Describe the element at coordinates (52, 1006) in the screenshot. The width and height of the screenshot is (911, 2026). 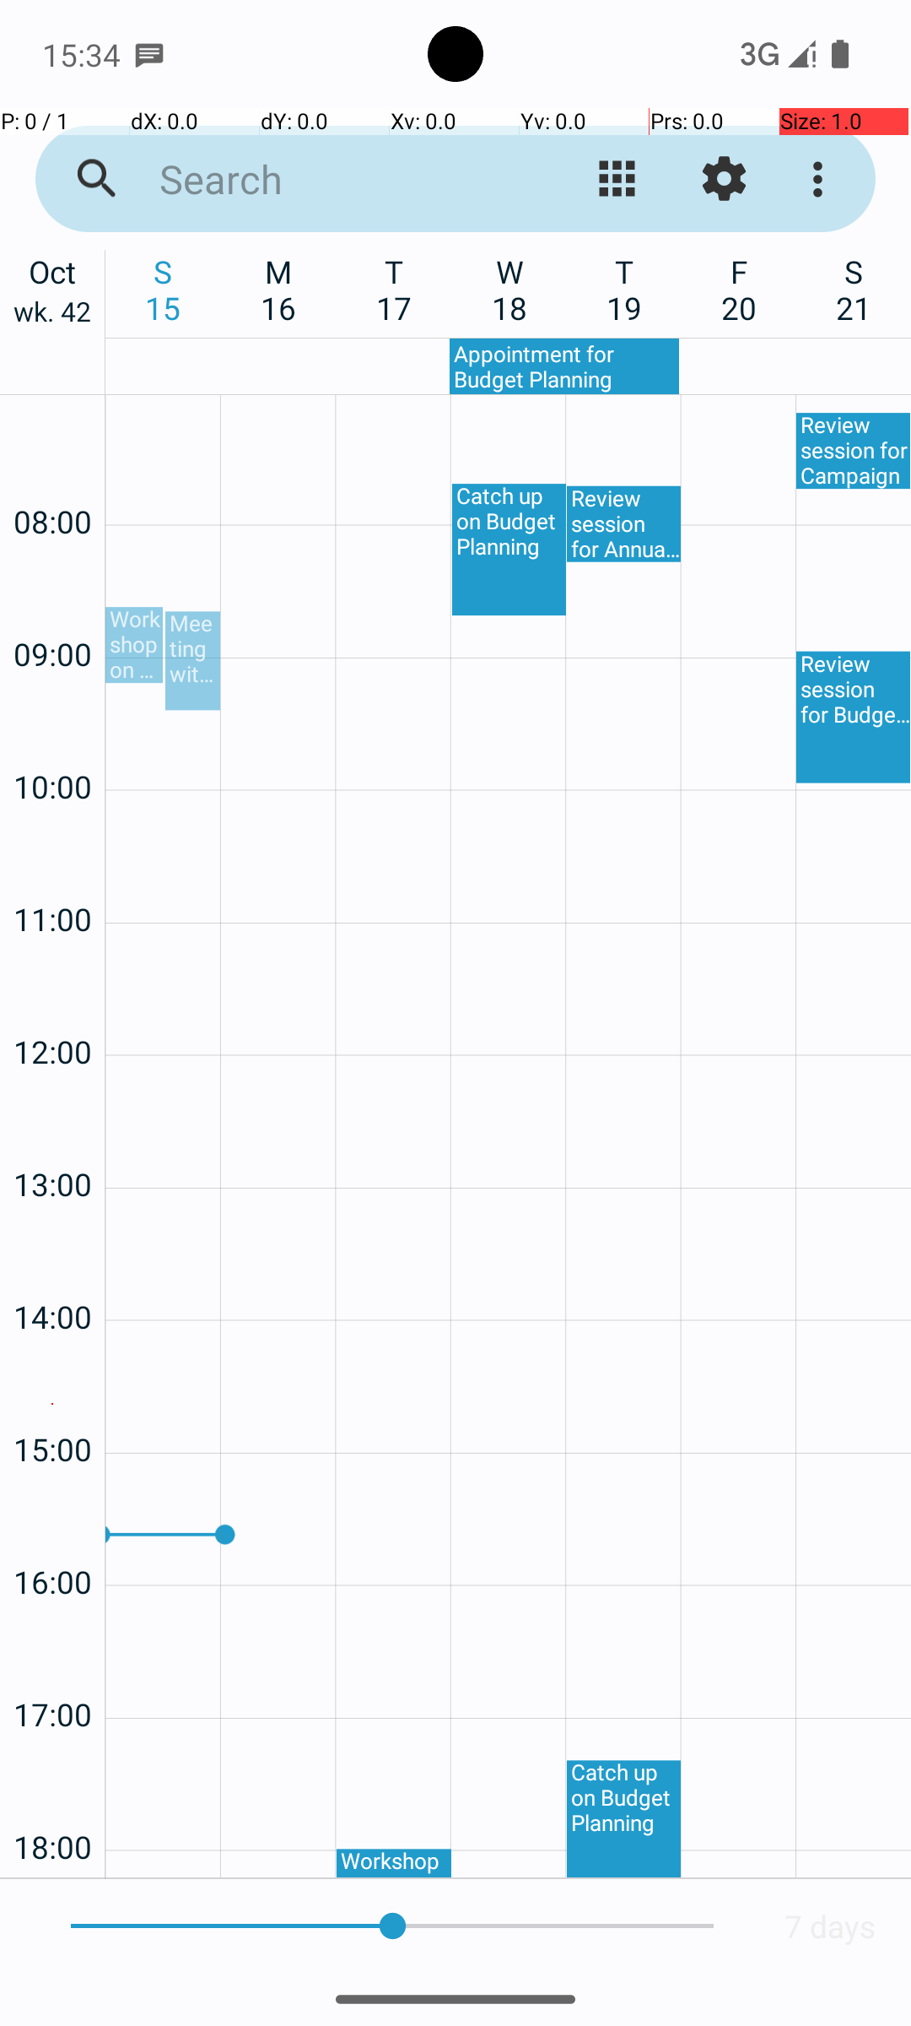
I see `12:00` at that location.